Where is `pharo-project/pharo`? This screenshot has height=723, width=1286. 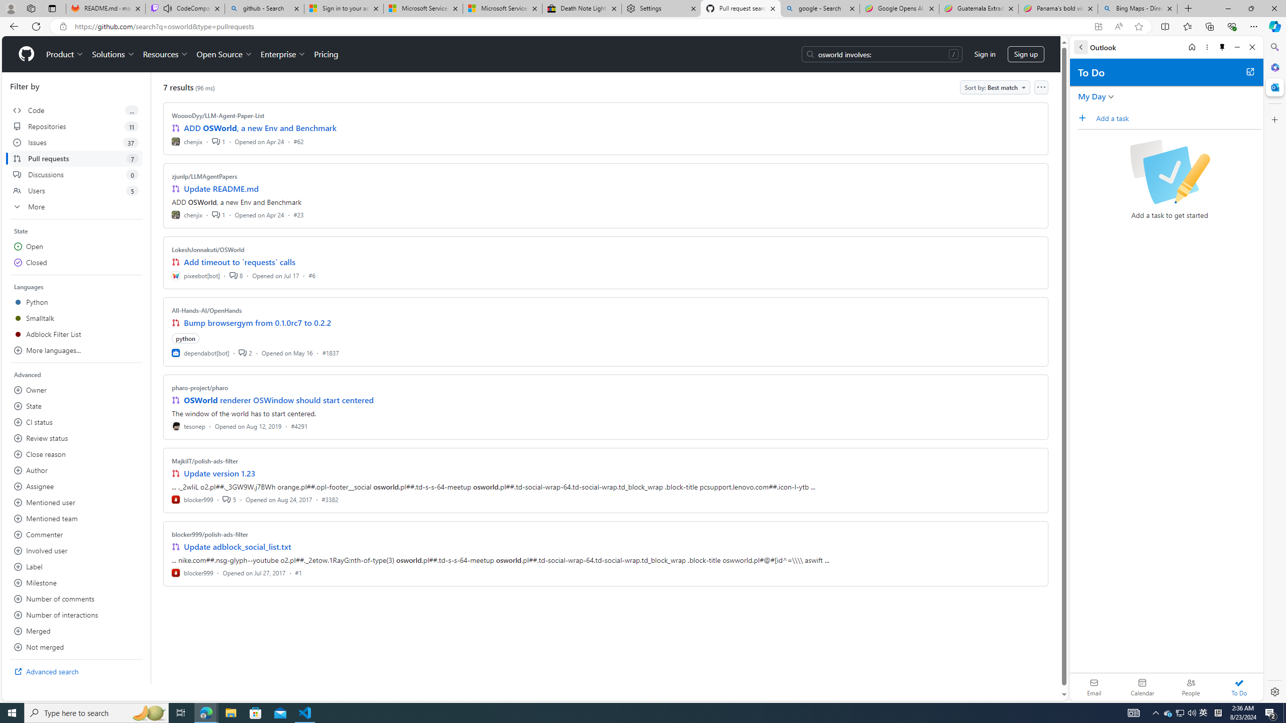 pharo-project/pharo is located at coordinates (200, 388).